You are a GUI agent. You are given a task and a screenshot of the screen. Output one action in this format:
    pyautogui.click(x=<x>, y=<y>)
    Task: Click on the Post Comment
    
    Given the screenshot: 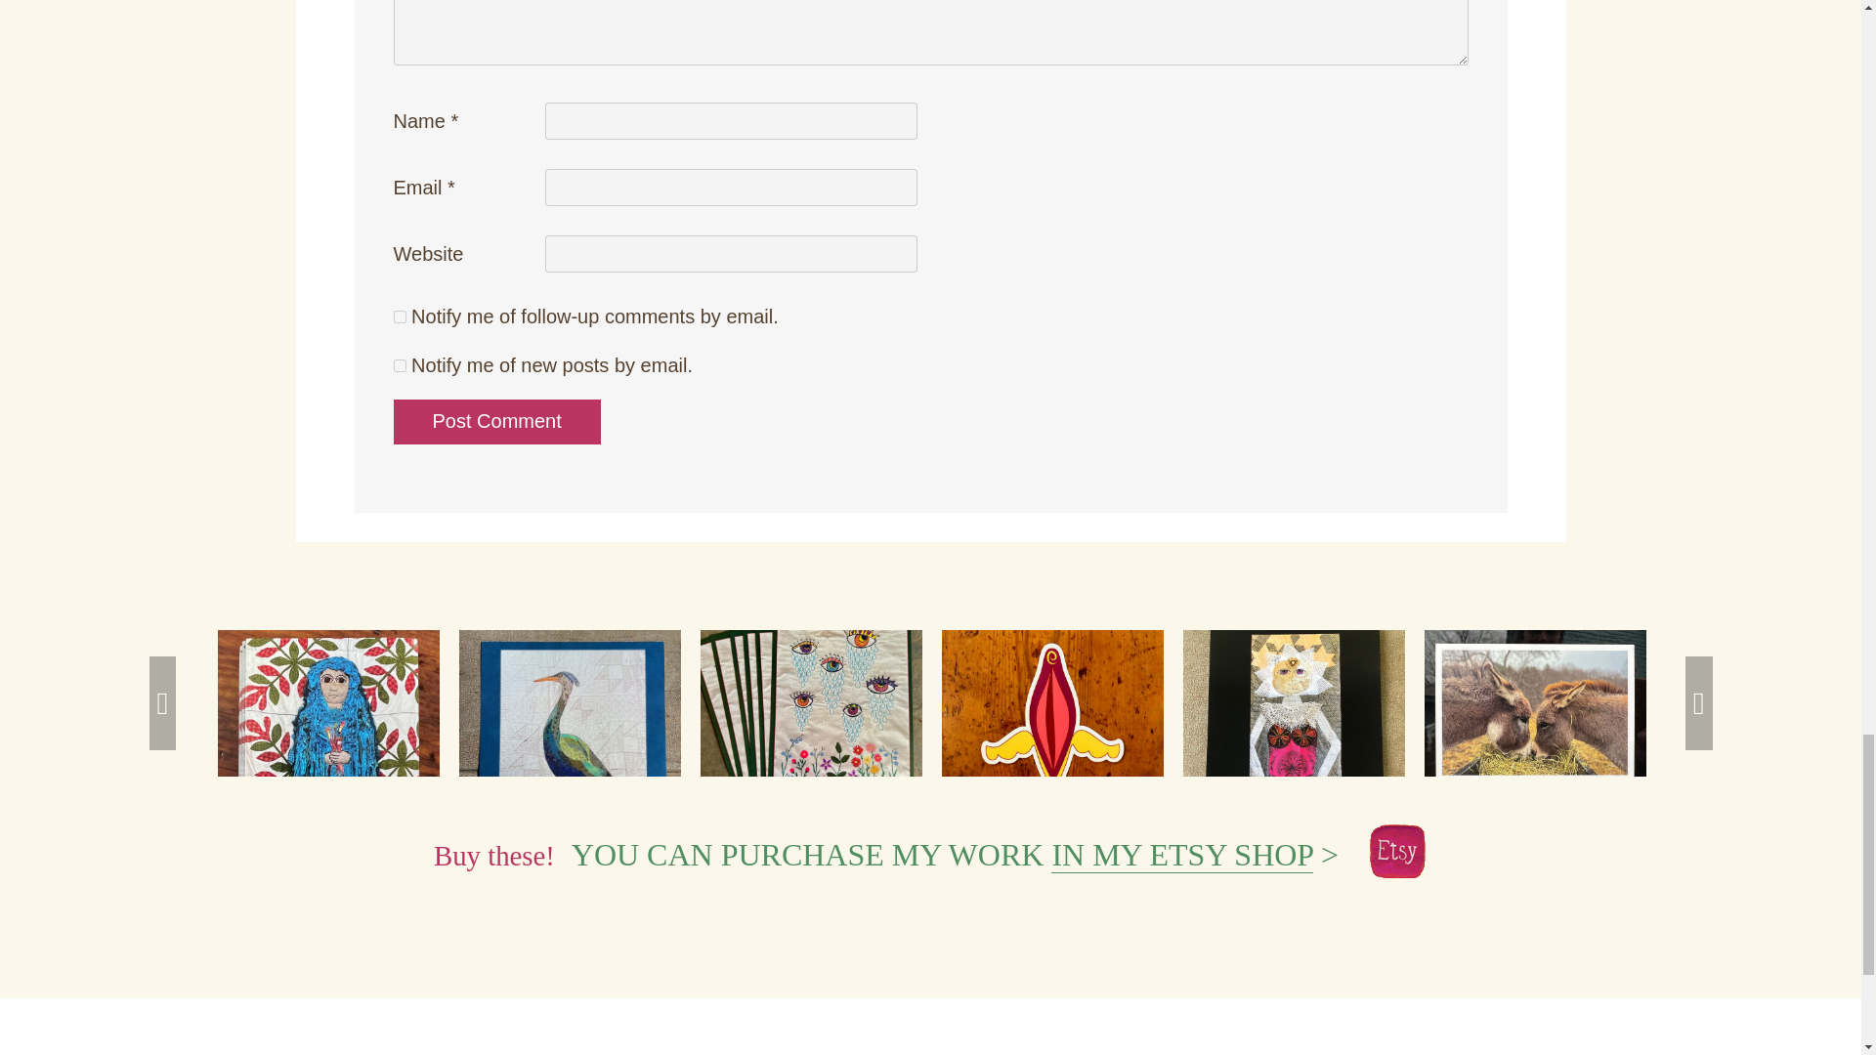 What is the action you would take?
    pyautogui.click(x=496, y=422)
    